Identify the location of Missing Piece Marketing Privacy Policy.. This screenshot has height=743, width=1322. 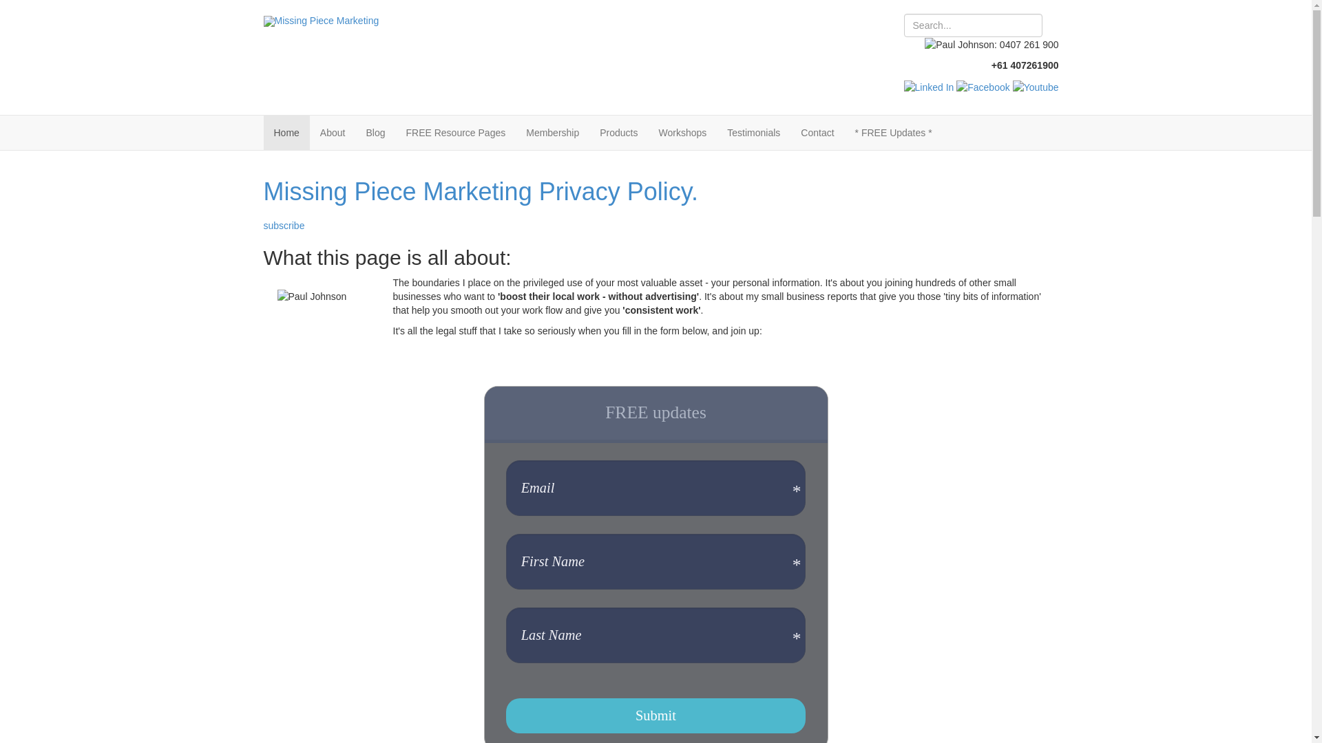
(481, 191).